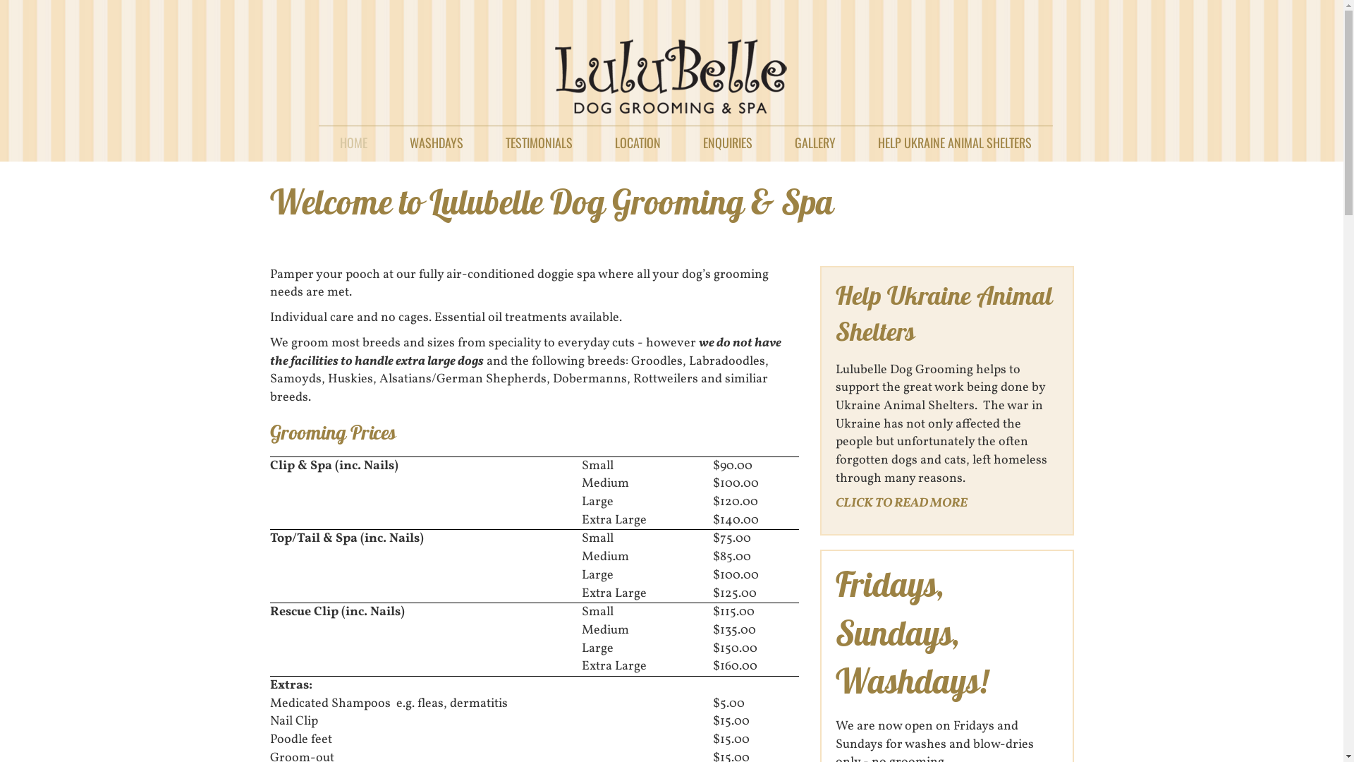 The width and height of the screenshot is (1354, 762). Describe the element at coordinates (437, 138) in the screenshot. I see `WASHDAYS` at that location.